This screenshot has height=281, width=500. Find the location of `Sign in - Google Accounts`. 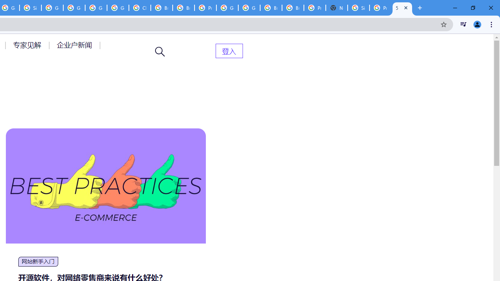

Sign in - Google Accounts is located at coordinates (358, 8).